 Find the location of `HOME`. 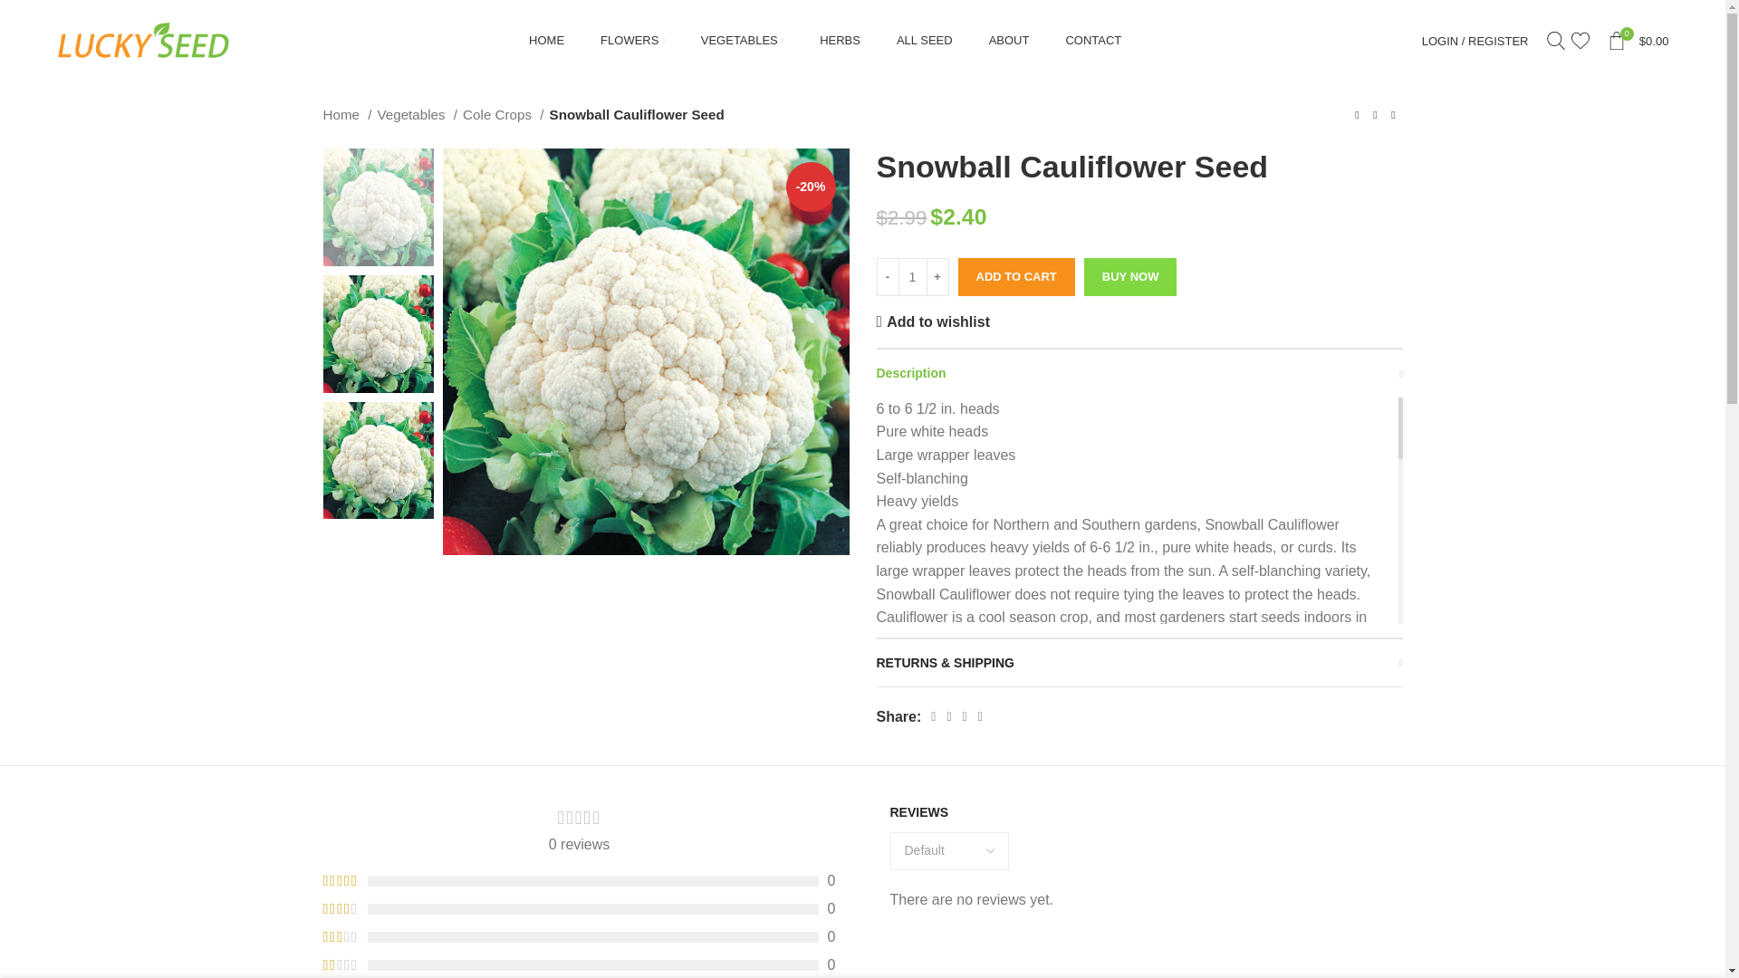

HOME is located at coordinates (545, 40).